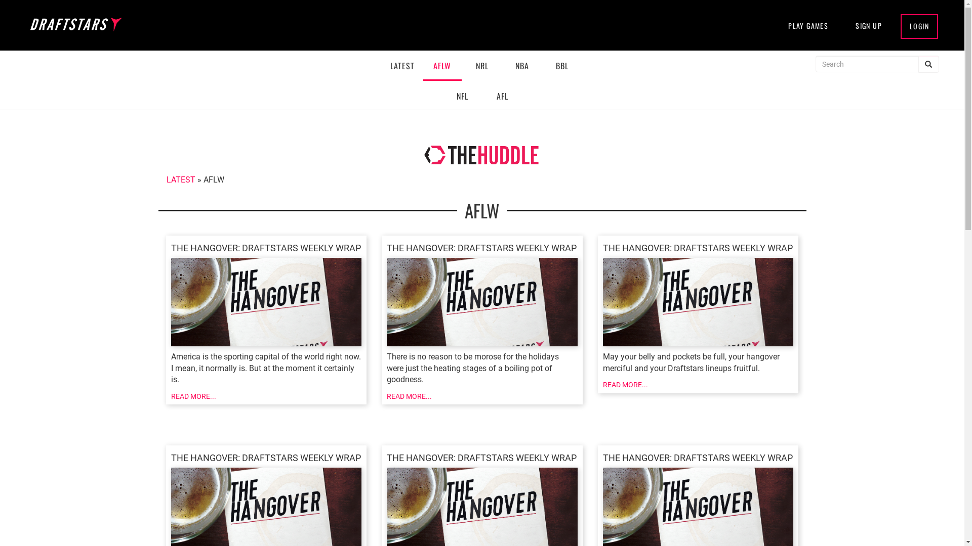  I want to click on NFL, so click(462, 96).